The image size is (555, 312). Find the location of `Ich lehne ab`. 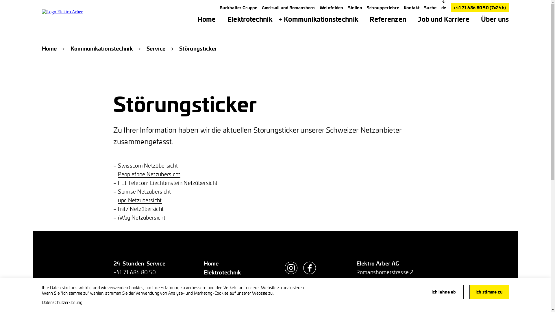

Ich lehne ab is located at coordinates (444, 292).